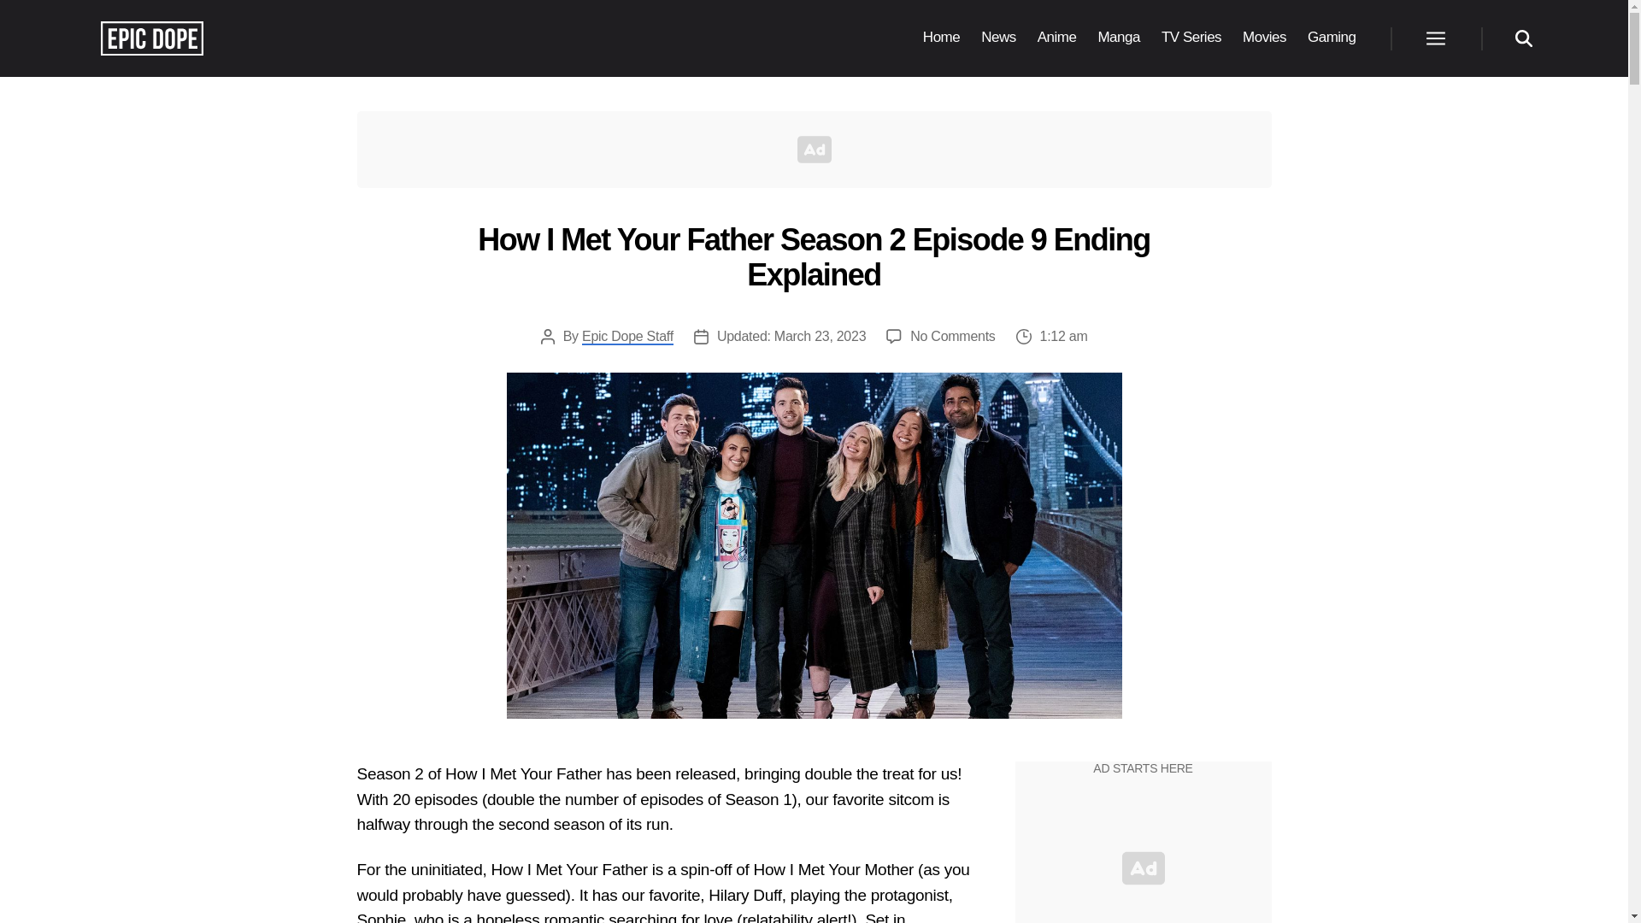 This screenshot has width=1641, height=923. What do you see at coordinates (1264, 38) in the screenshot?
I see `Movies` at bounding box center [1264, 38].